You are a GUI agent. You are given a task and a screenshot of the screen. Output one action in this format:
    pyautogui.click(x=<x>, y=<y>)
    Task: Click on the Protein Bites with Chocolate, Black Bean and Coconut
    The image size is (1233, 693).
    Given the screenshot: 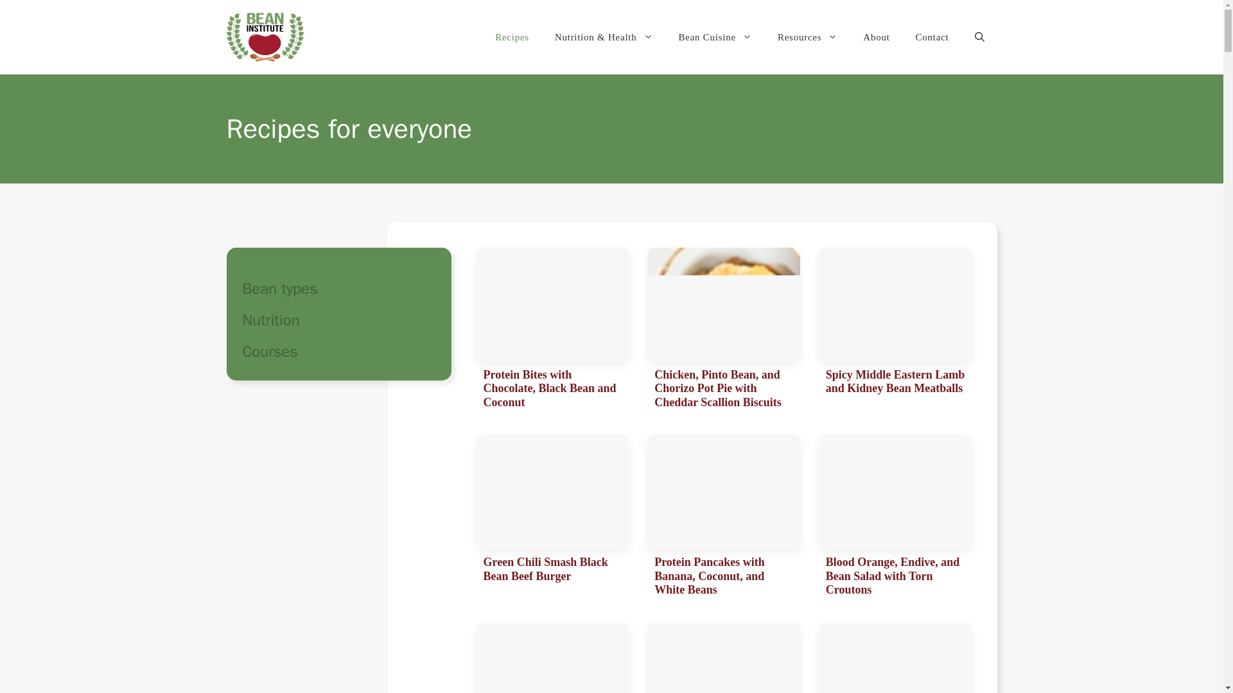 What is the action you would take?
    pyautogui.click(x=552, y=331)
    